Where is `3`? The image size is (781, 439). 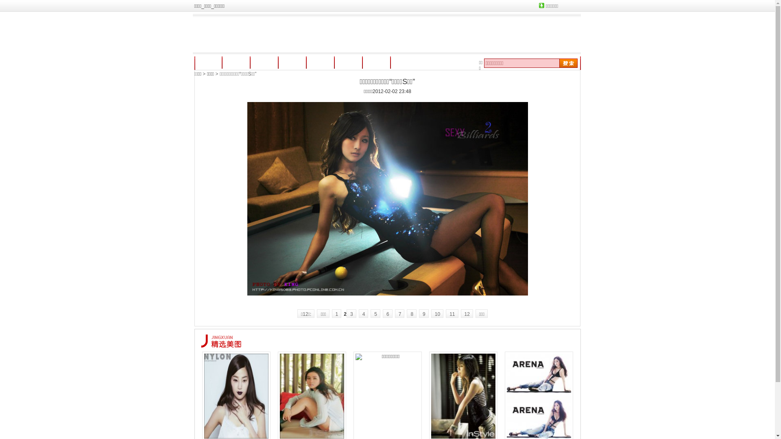 3 is located at coordinates (351, 314).